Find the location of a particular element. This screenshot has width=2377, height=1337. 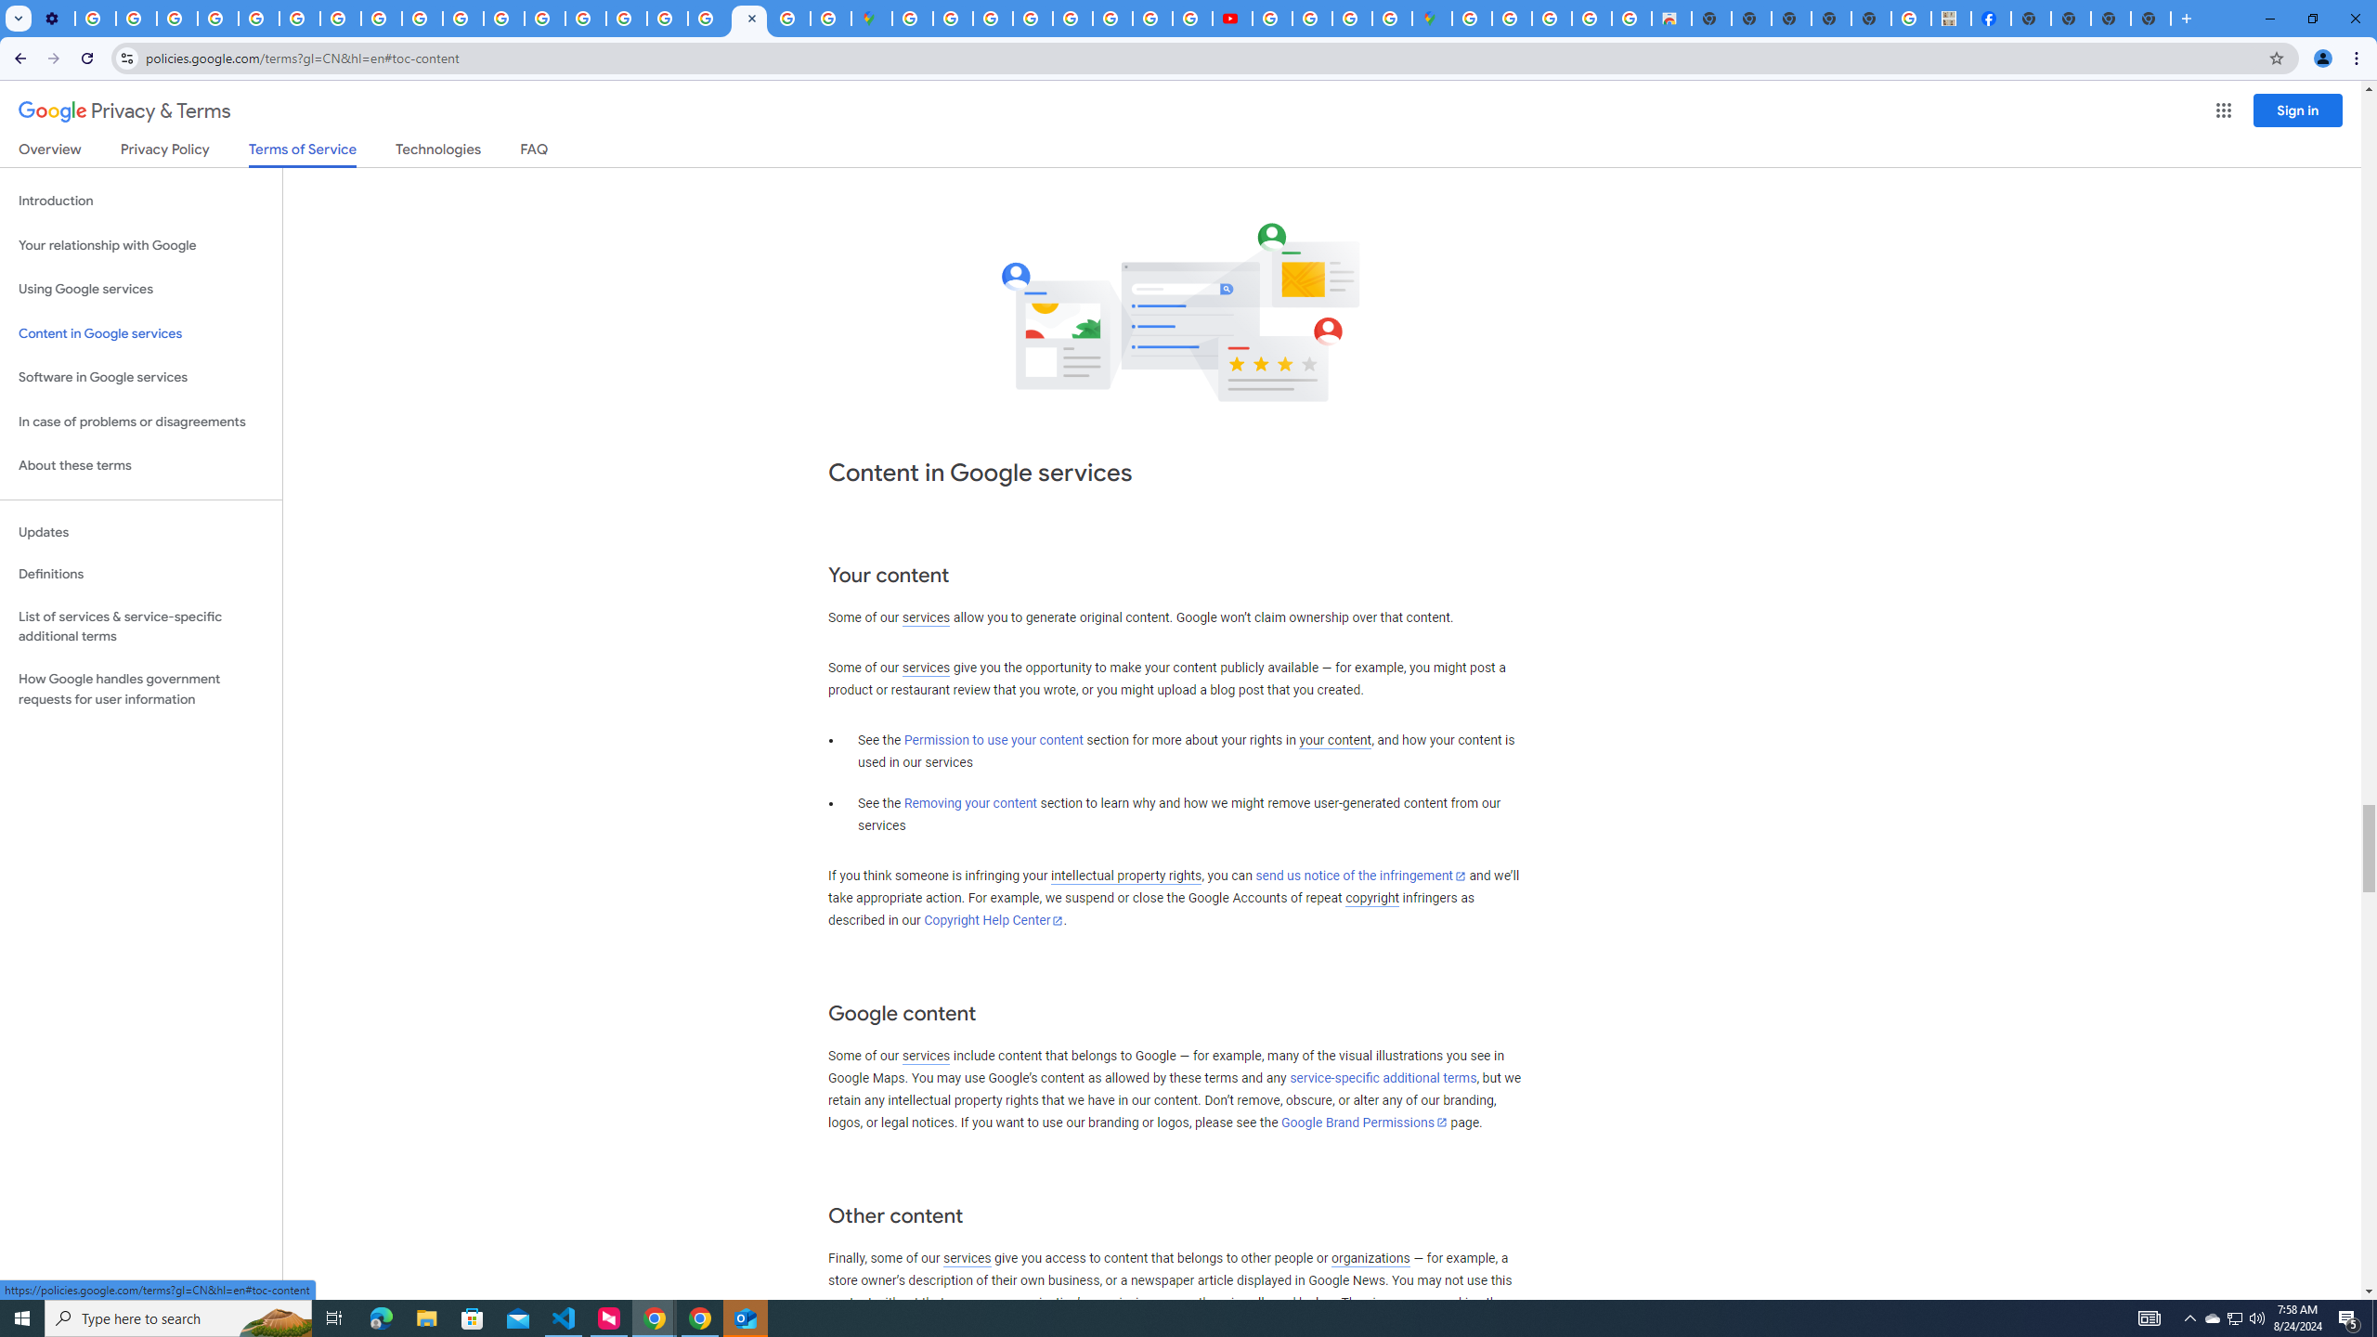

Using Google services is located at coordinates (141, 290).